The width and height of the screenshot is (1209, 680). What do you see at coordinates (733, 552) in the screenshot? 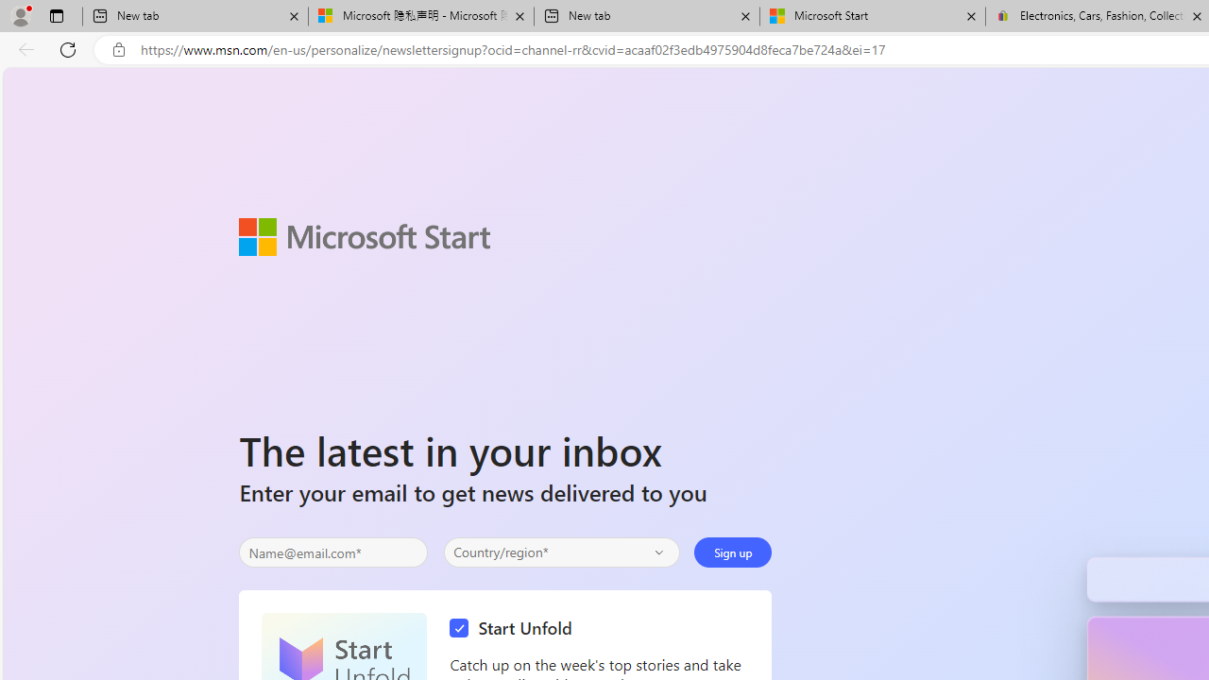
I see `Sign up` at bounding box center [733, 552].